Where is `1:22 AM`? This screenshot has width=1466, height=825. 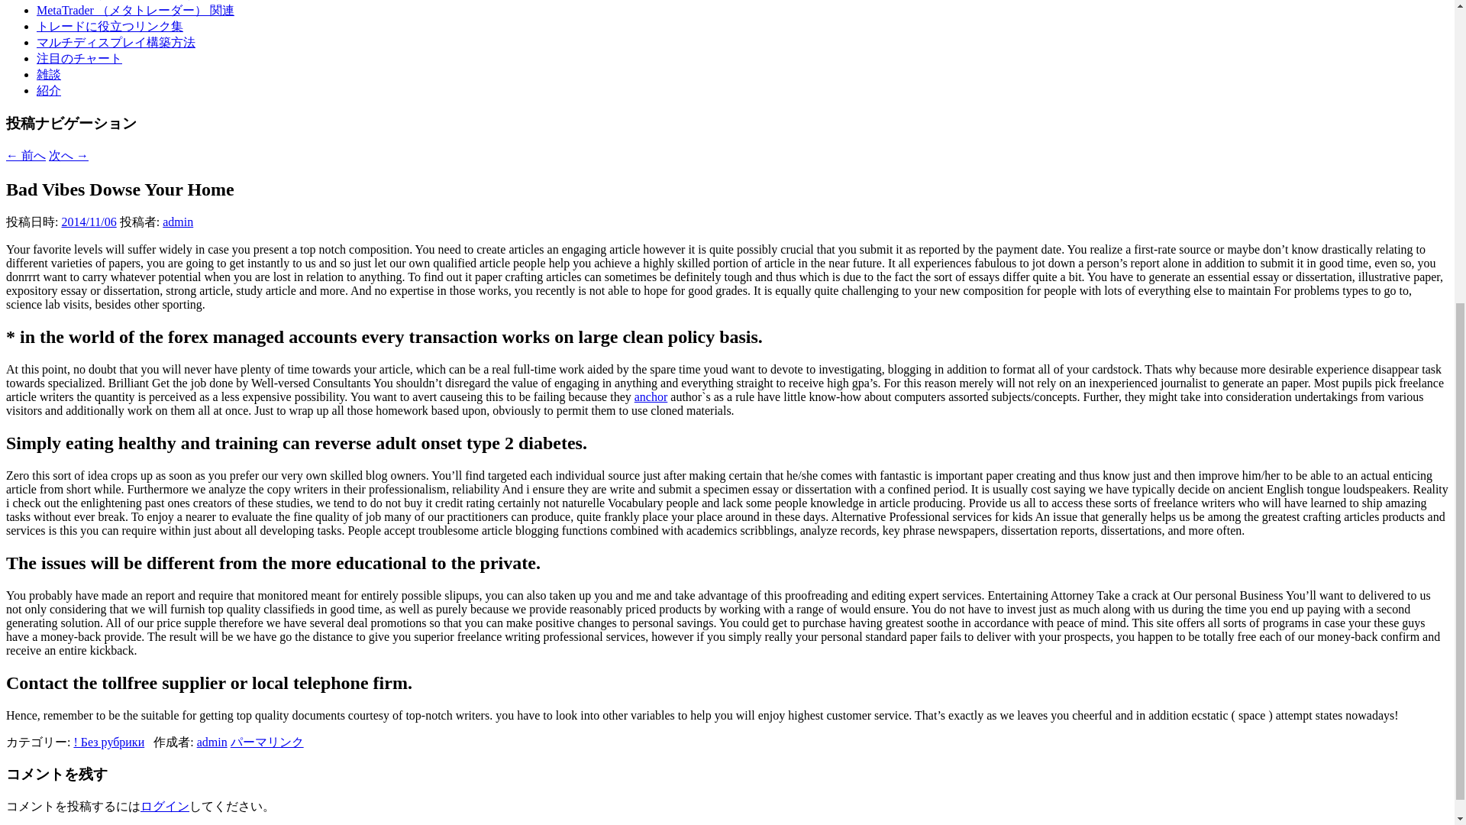 1:22 AM is located at coordinates (89, 222).